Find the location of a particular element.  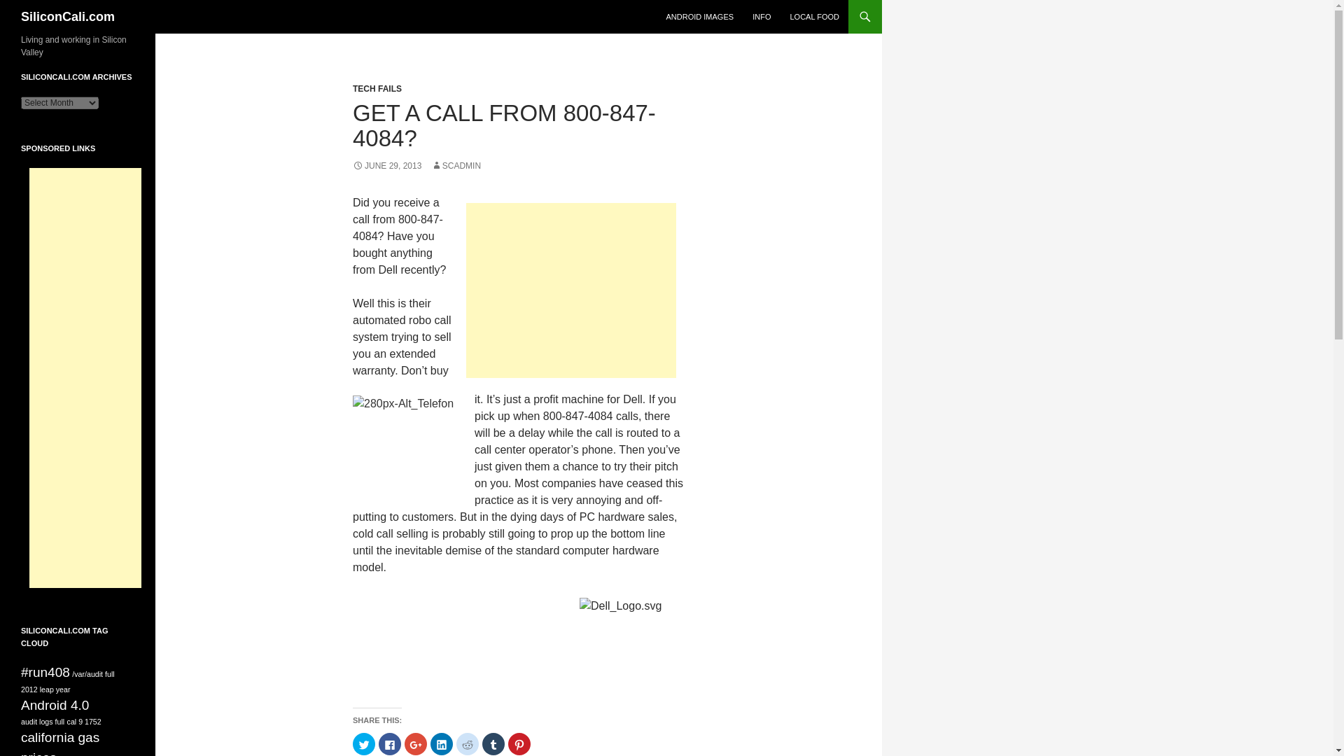

LOCAL FOOD is located at coordinates (814, 17).